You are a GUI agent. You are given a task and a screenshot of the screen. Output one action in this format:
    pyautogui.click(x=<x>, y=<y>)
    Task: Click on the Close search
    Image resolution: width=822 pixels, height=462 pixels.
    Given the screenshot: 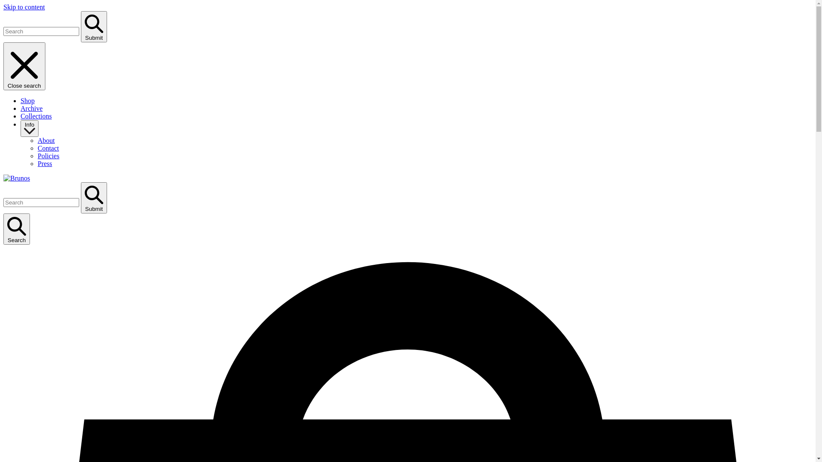 What is the action you would take?
    pyautogui.click(x=24, y=66)
    